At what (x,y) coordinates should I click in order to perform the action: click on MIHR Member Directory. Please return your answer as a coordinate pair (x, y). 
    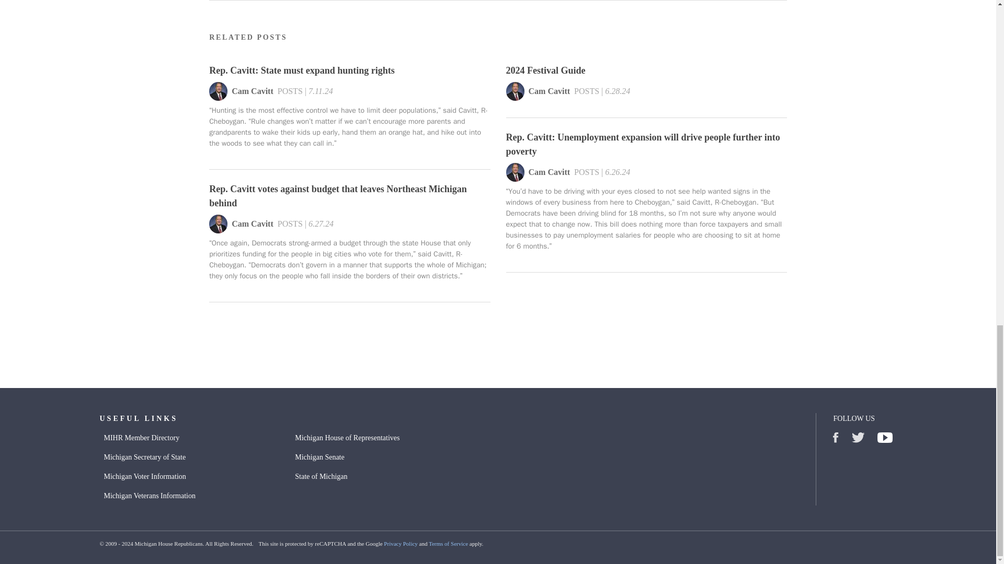
    Looking at the image, I should click on (141, 438).